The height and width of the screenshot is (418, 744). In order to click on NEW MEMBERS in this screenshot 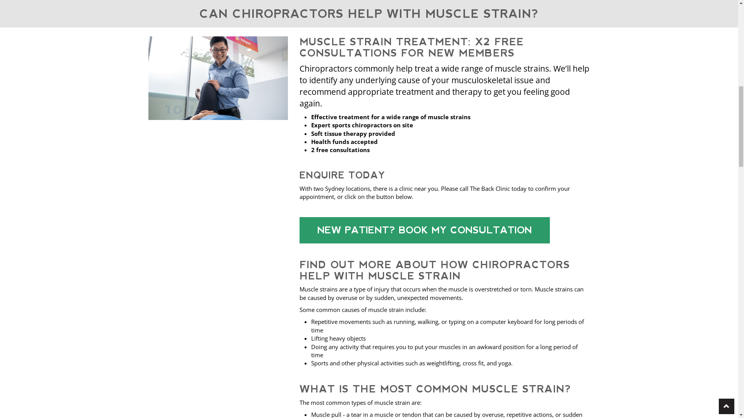, I will do `click(705, 77)`.